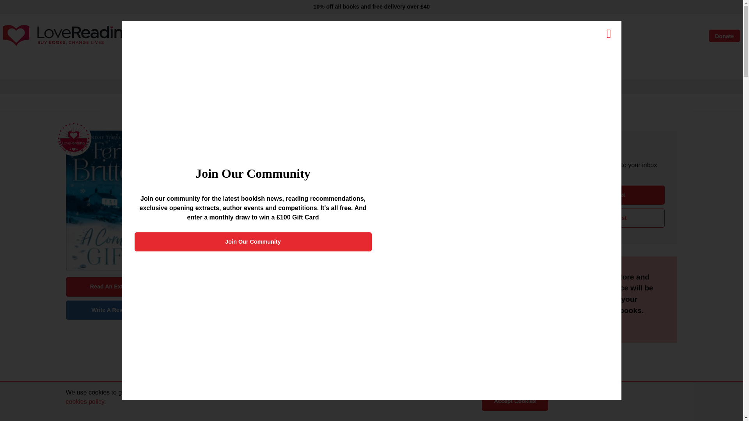 This screenshot has height=421, width=749. What do you see at coordinates (259, 69) in the screenshot?
I see `Fiction` at bounding box center [259, 69].